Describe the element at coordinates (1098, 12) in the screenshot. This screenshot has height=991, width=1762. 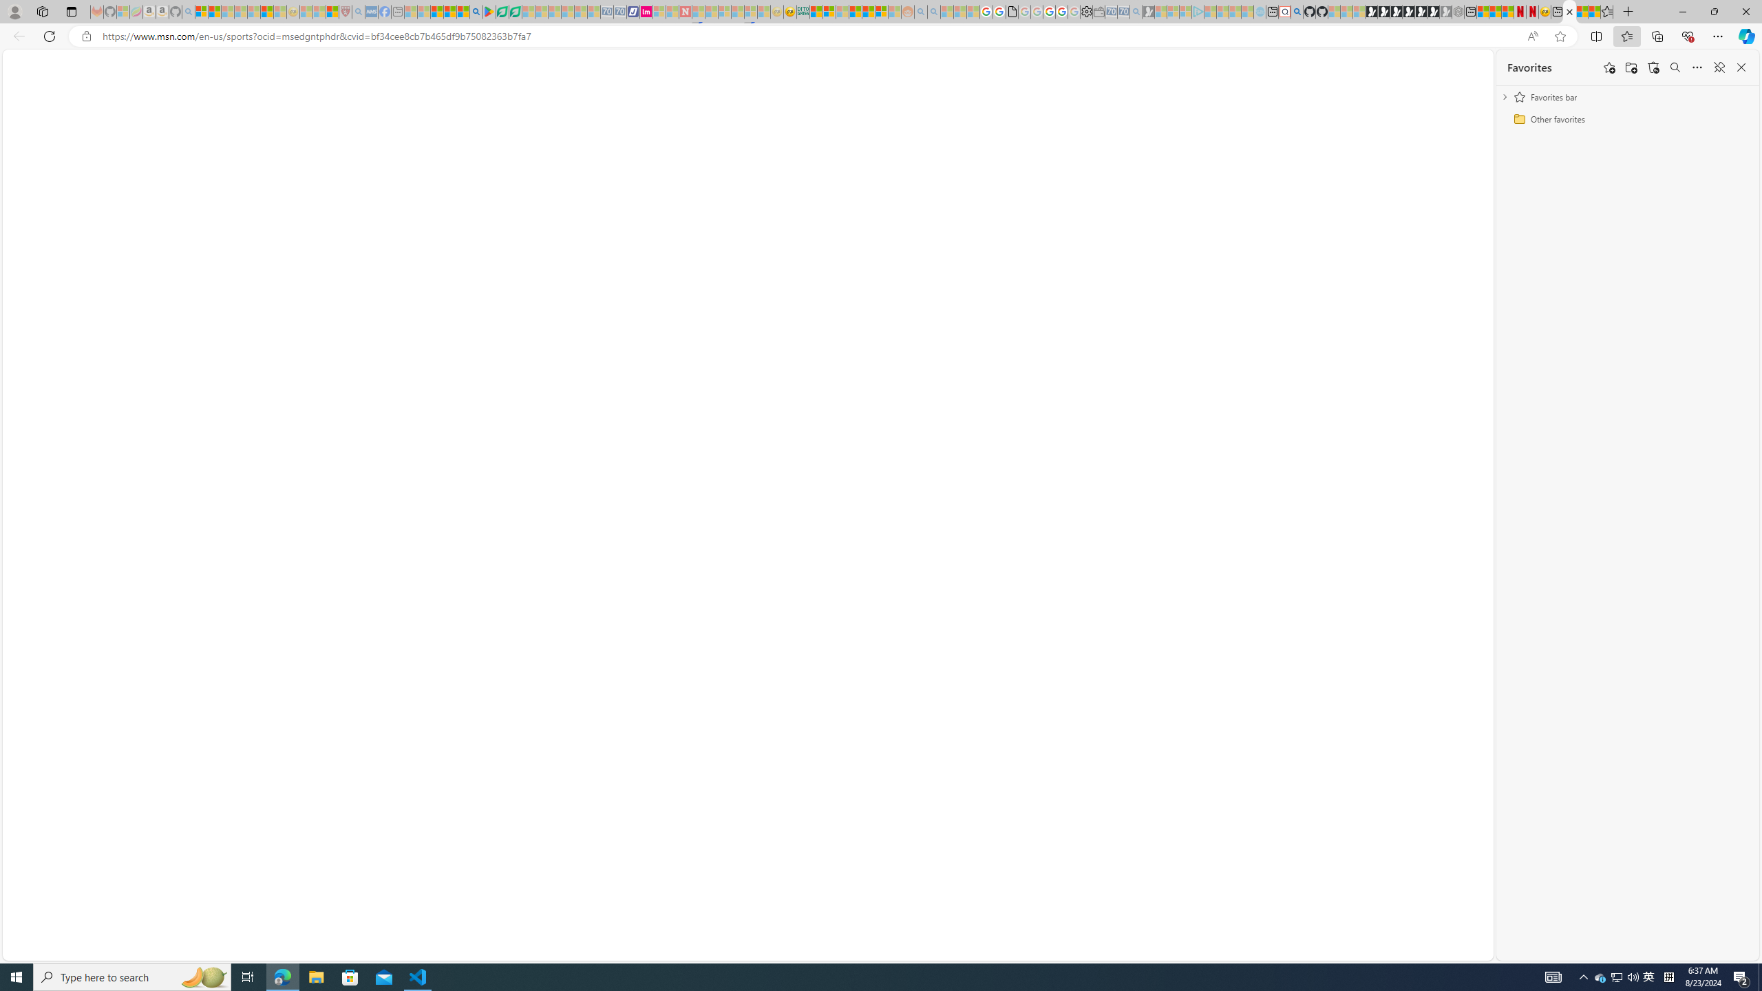
I see `Wallet - Sleeping` at that location.